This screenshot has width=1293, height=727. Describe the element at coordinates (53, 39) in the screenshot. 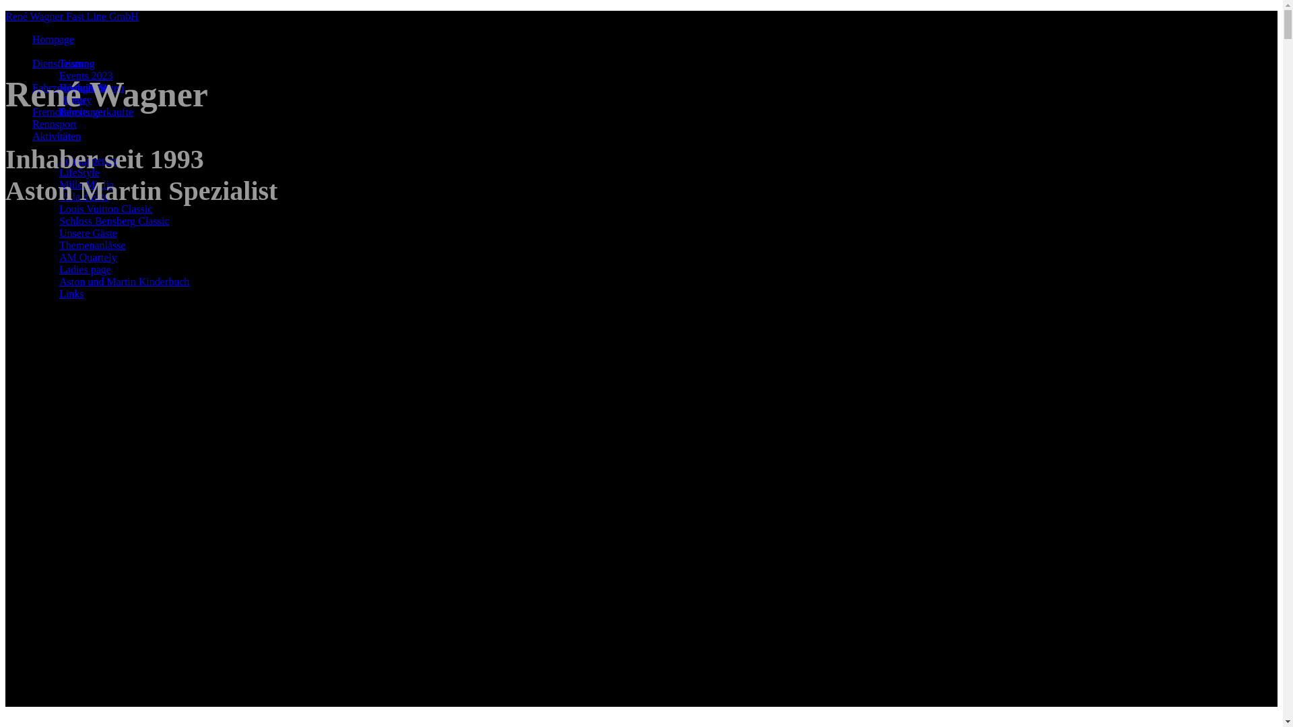

I see `Hompage` at that location.